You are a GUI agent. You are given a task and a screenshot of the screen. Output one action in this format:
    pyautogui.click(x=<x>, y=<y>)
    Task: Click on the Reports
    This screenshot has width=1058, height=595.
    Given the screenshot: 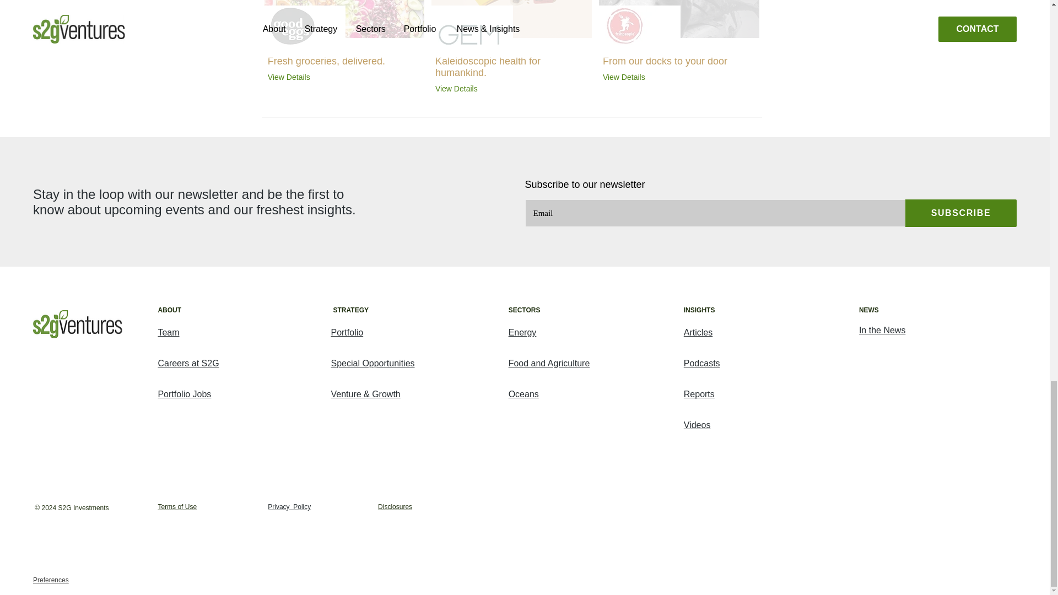 What is the action you would take?
    pyautogui.click(x=699, y=394)
    